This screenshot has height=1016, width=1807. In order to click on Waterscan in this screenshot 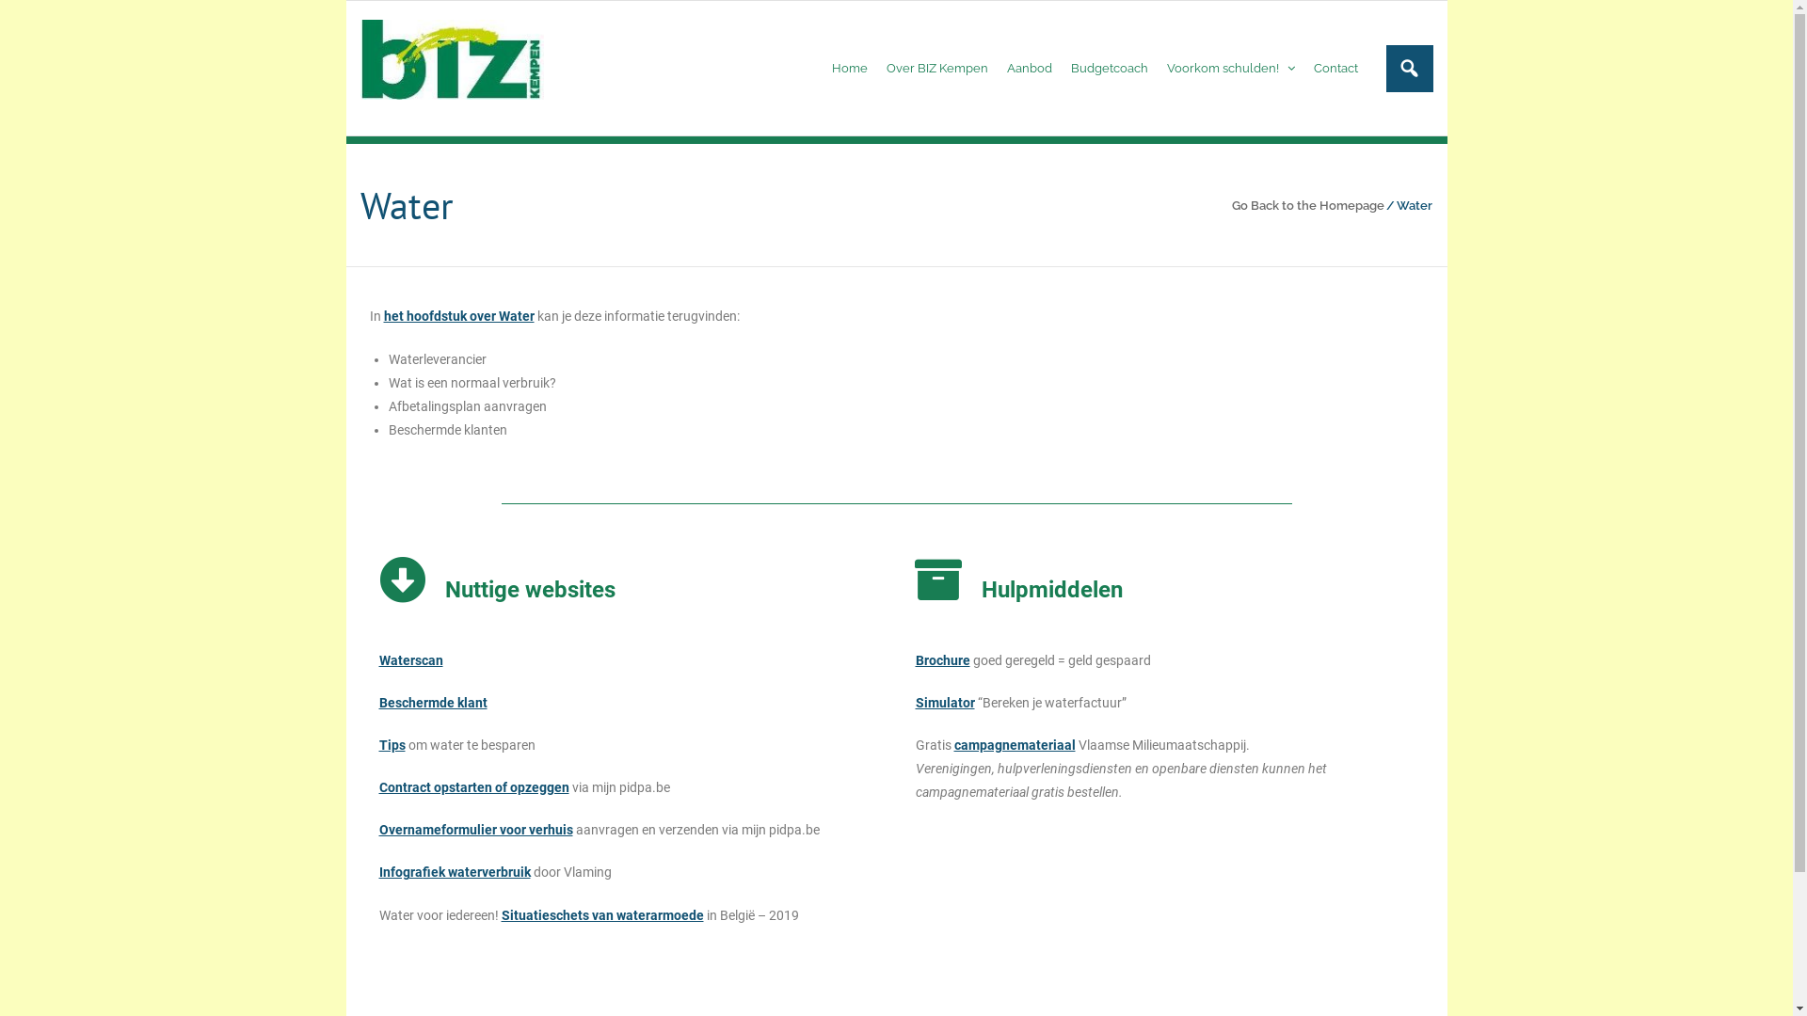, I will do `click(410, 660)`.